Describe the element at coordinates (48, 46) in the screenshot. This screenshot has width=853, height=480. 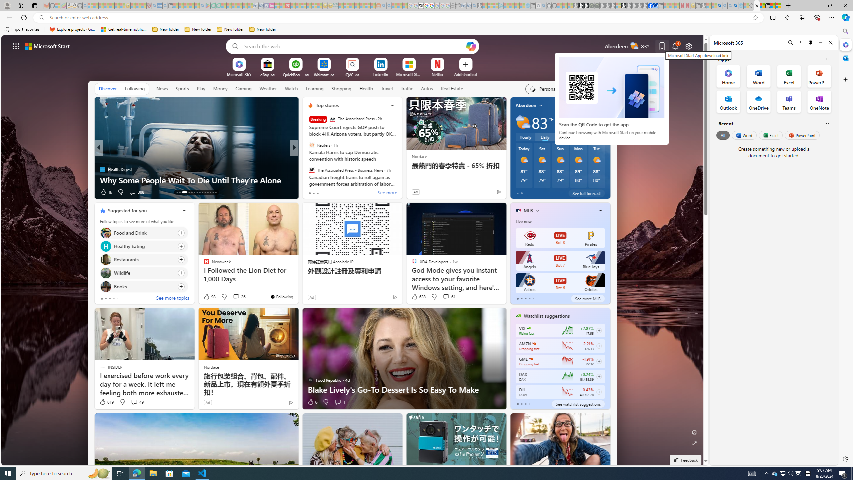
I see `Microsoft start` at that location.